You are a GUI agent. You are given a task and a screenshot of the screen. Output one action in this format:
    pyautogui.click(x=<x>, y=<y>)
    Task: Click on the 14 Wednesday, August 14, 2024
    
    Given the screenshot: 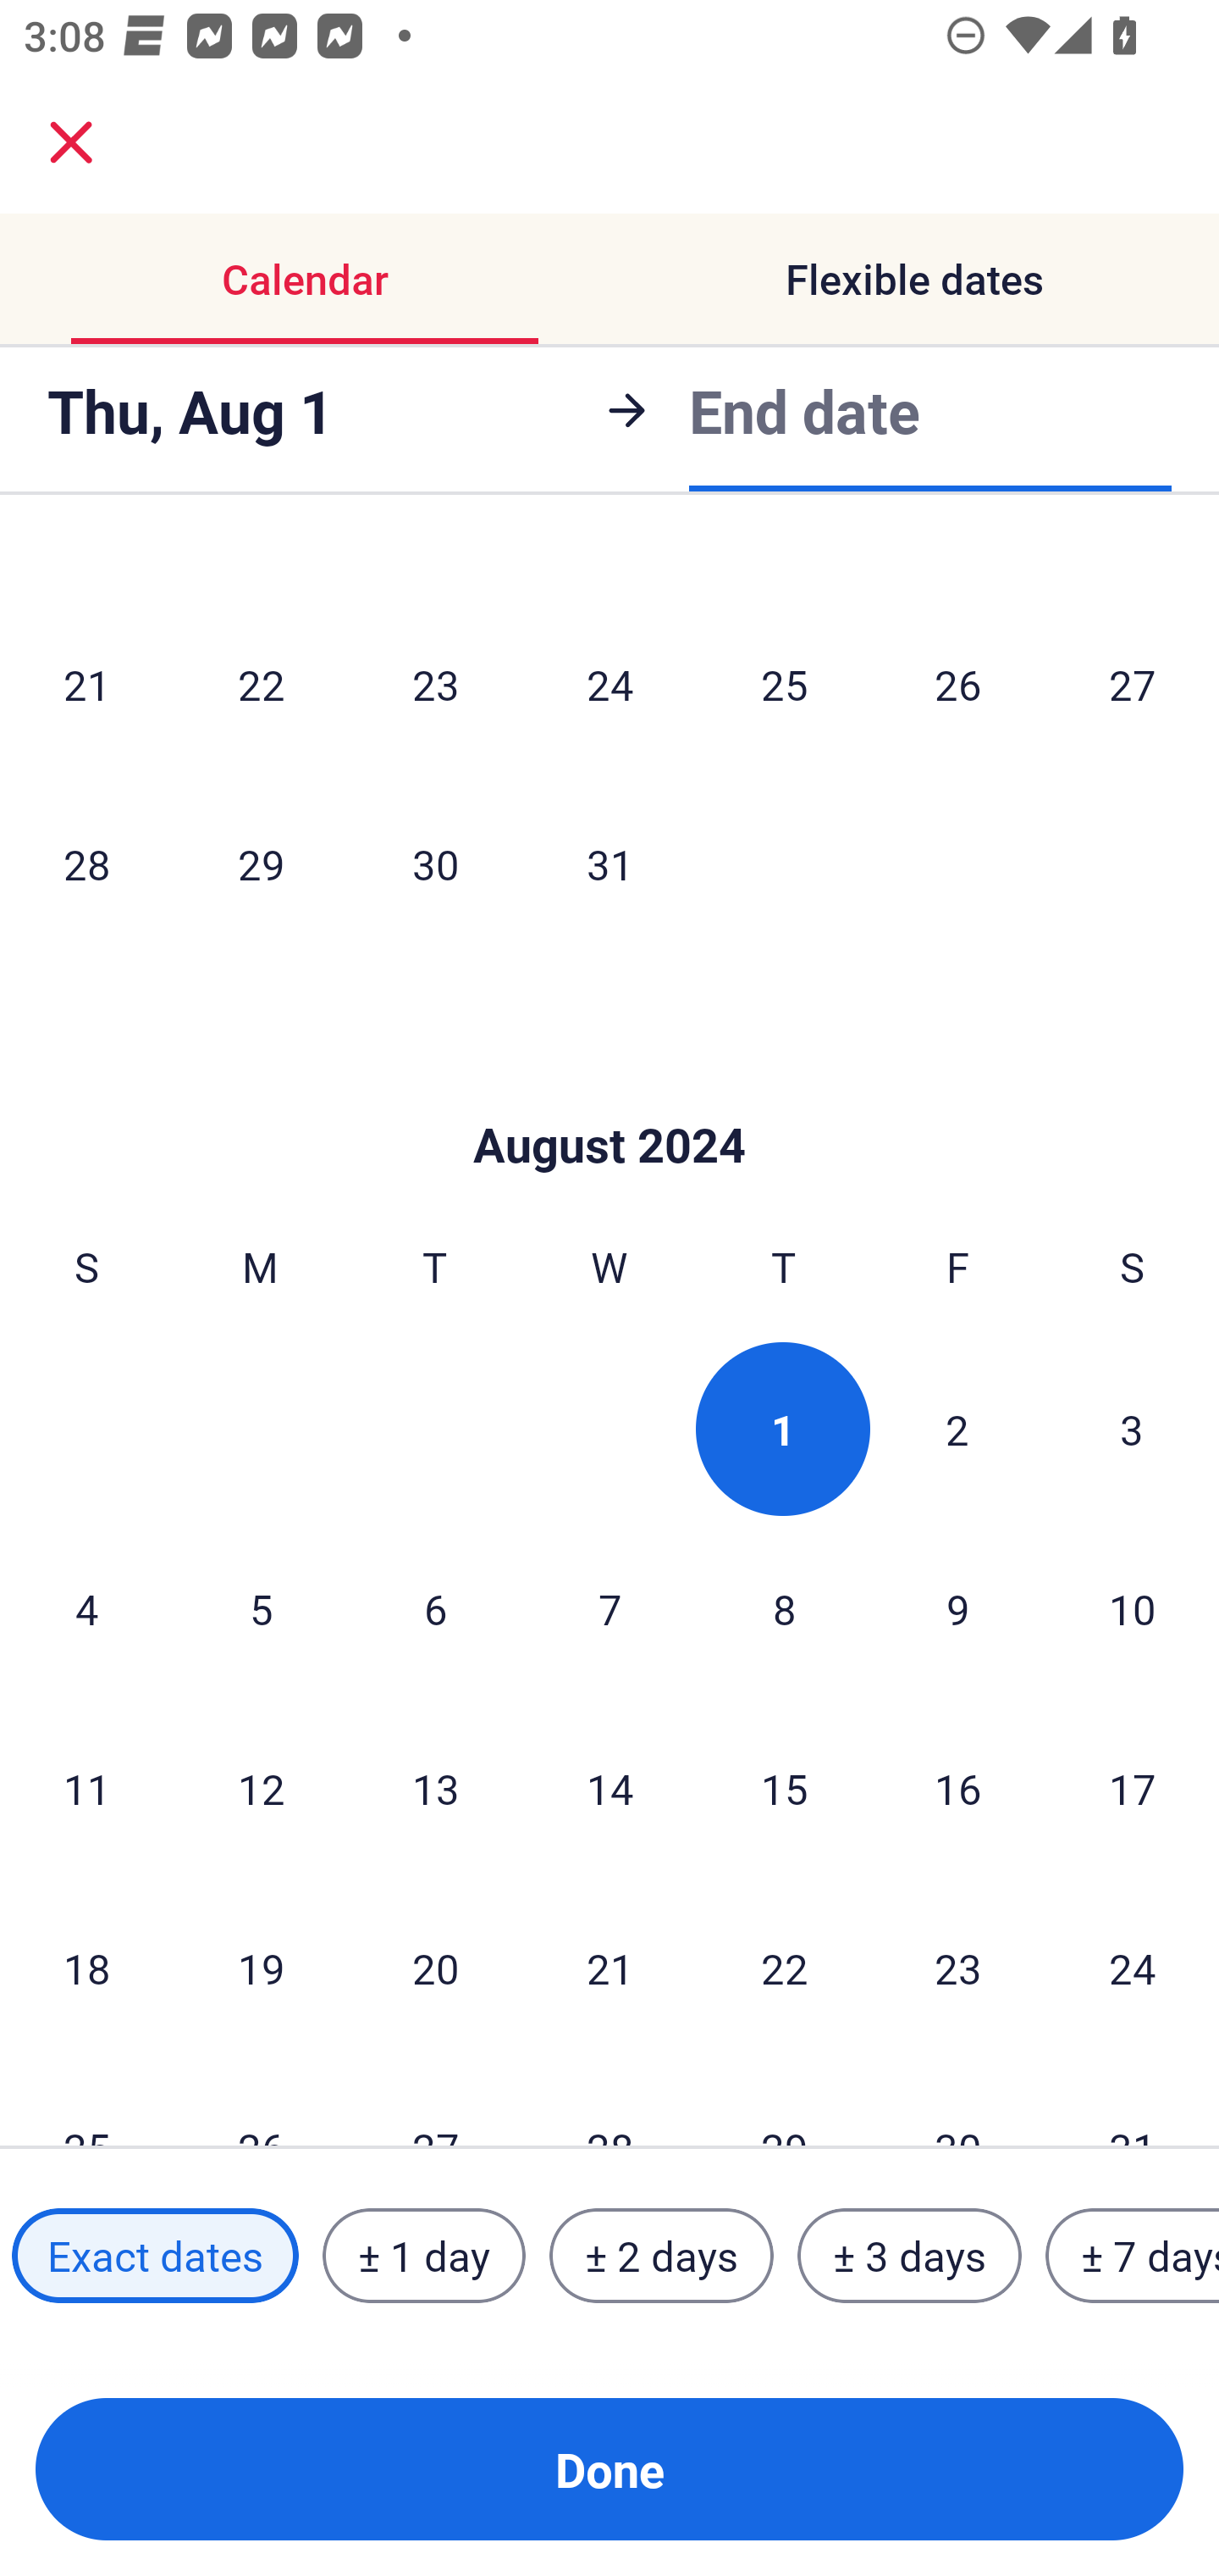 What is the action you would take?
    pyautogui.click(x=609, y=1789)
    